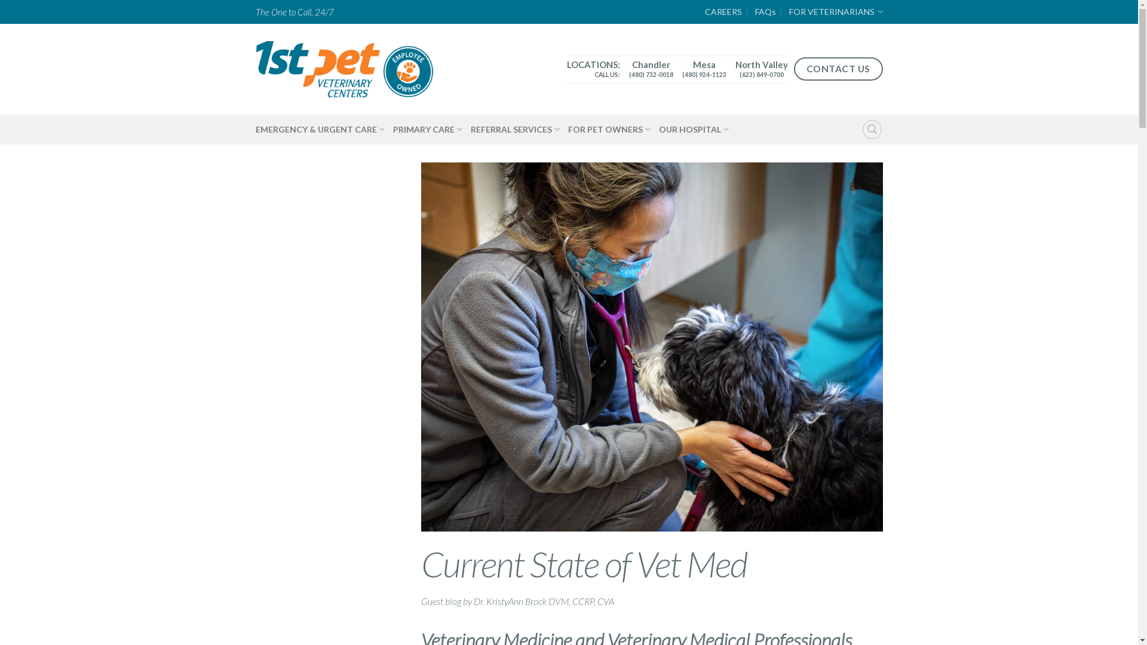 This screenshot has width=1147, height=645. I want to click on North Valley, so click(762, 64).